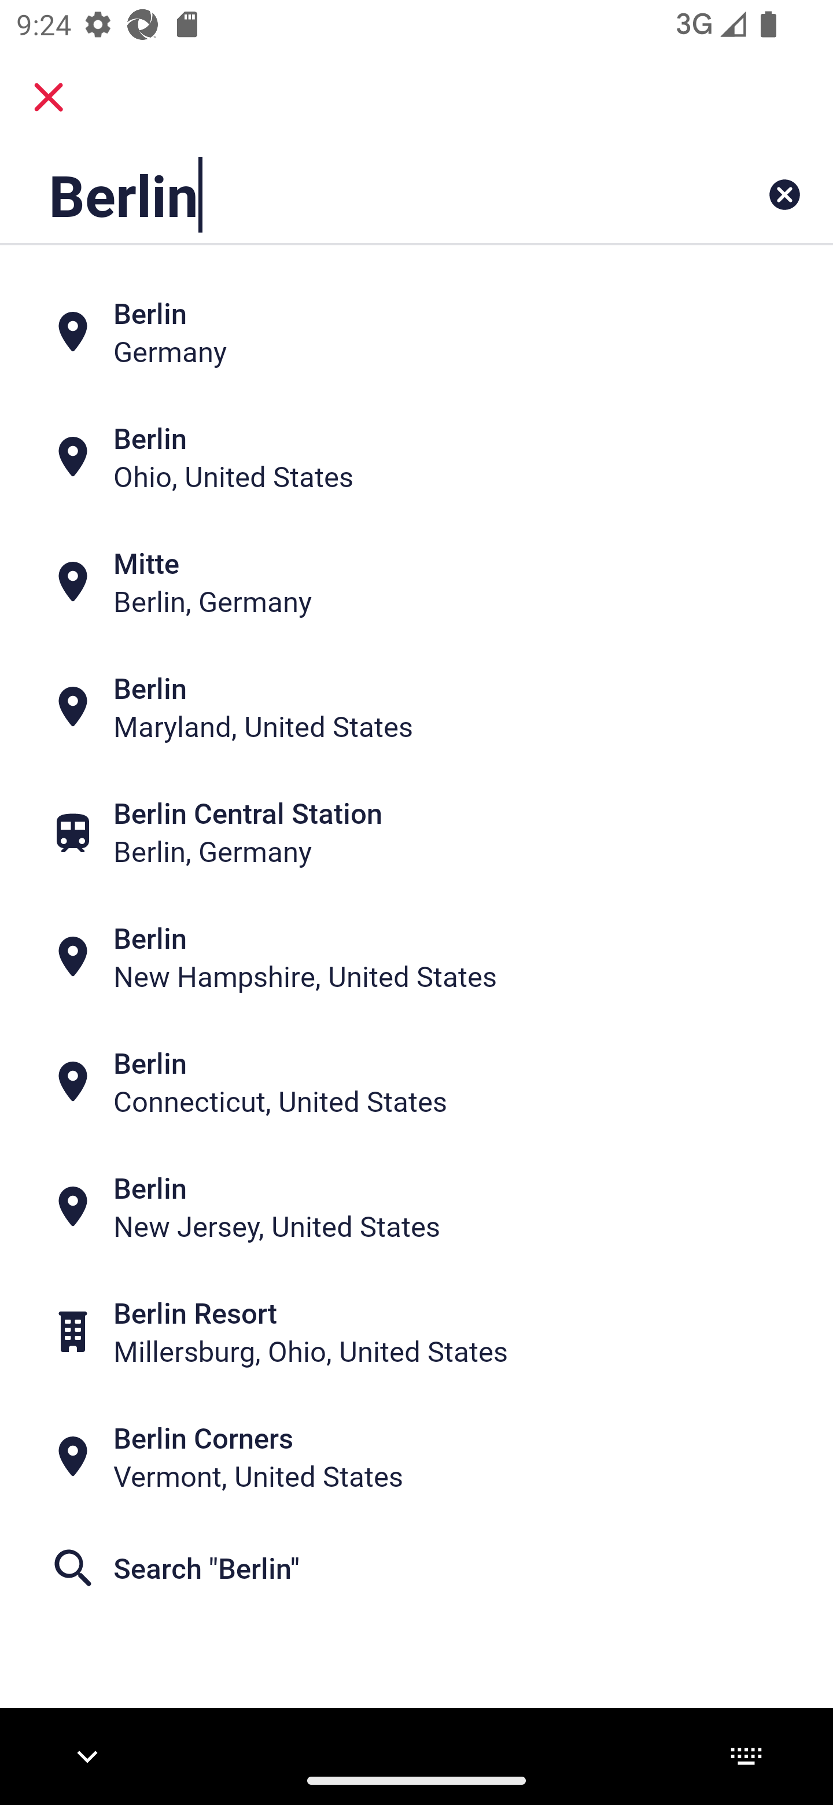 This screenshot has height=1805, width=833. I want to click on Berlin Maryland, United States, so click(417, 706).